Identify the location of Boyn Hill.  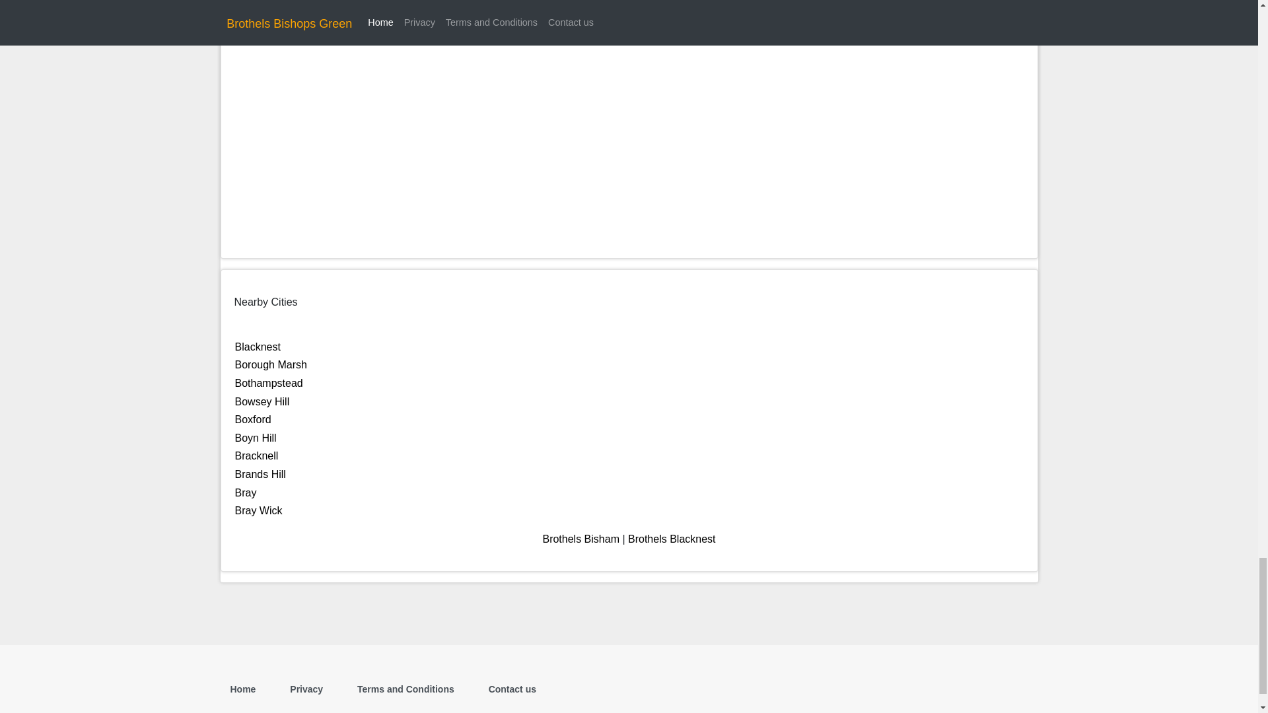
(255, 437).